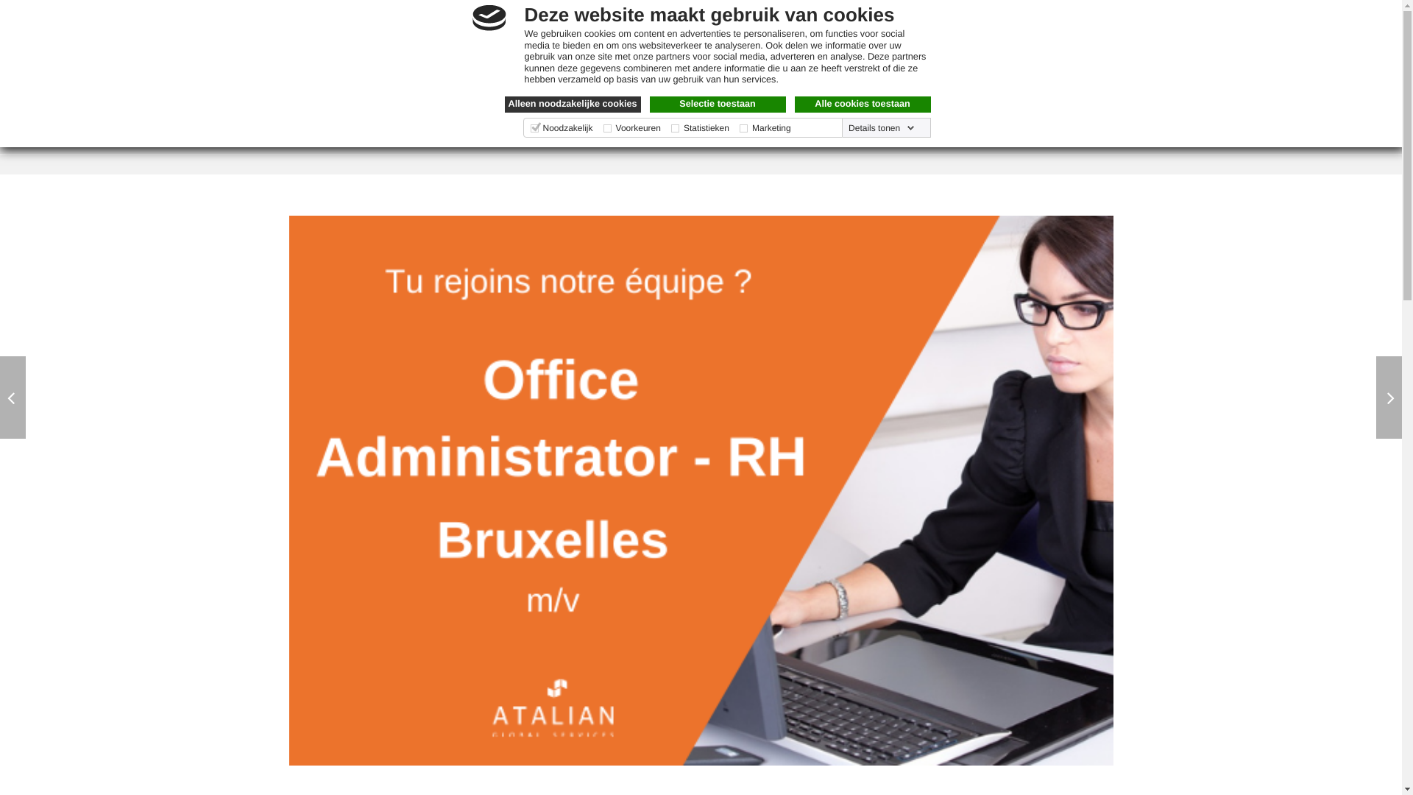 This screenshot has height=795, width=1413. I want to click on ONZE VESTIGINGEN, so click(801, 110).